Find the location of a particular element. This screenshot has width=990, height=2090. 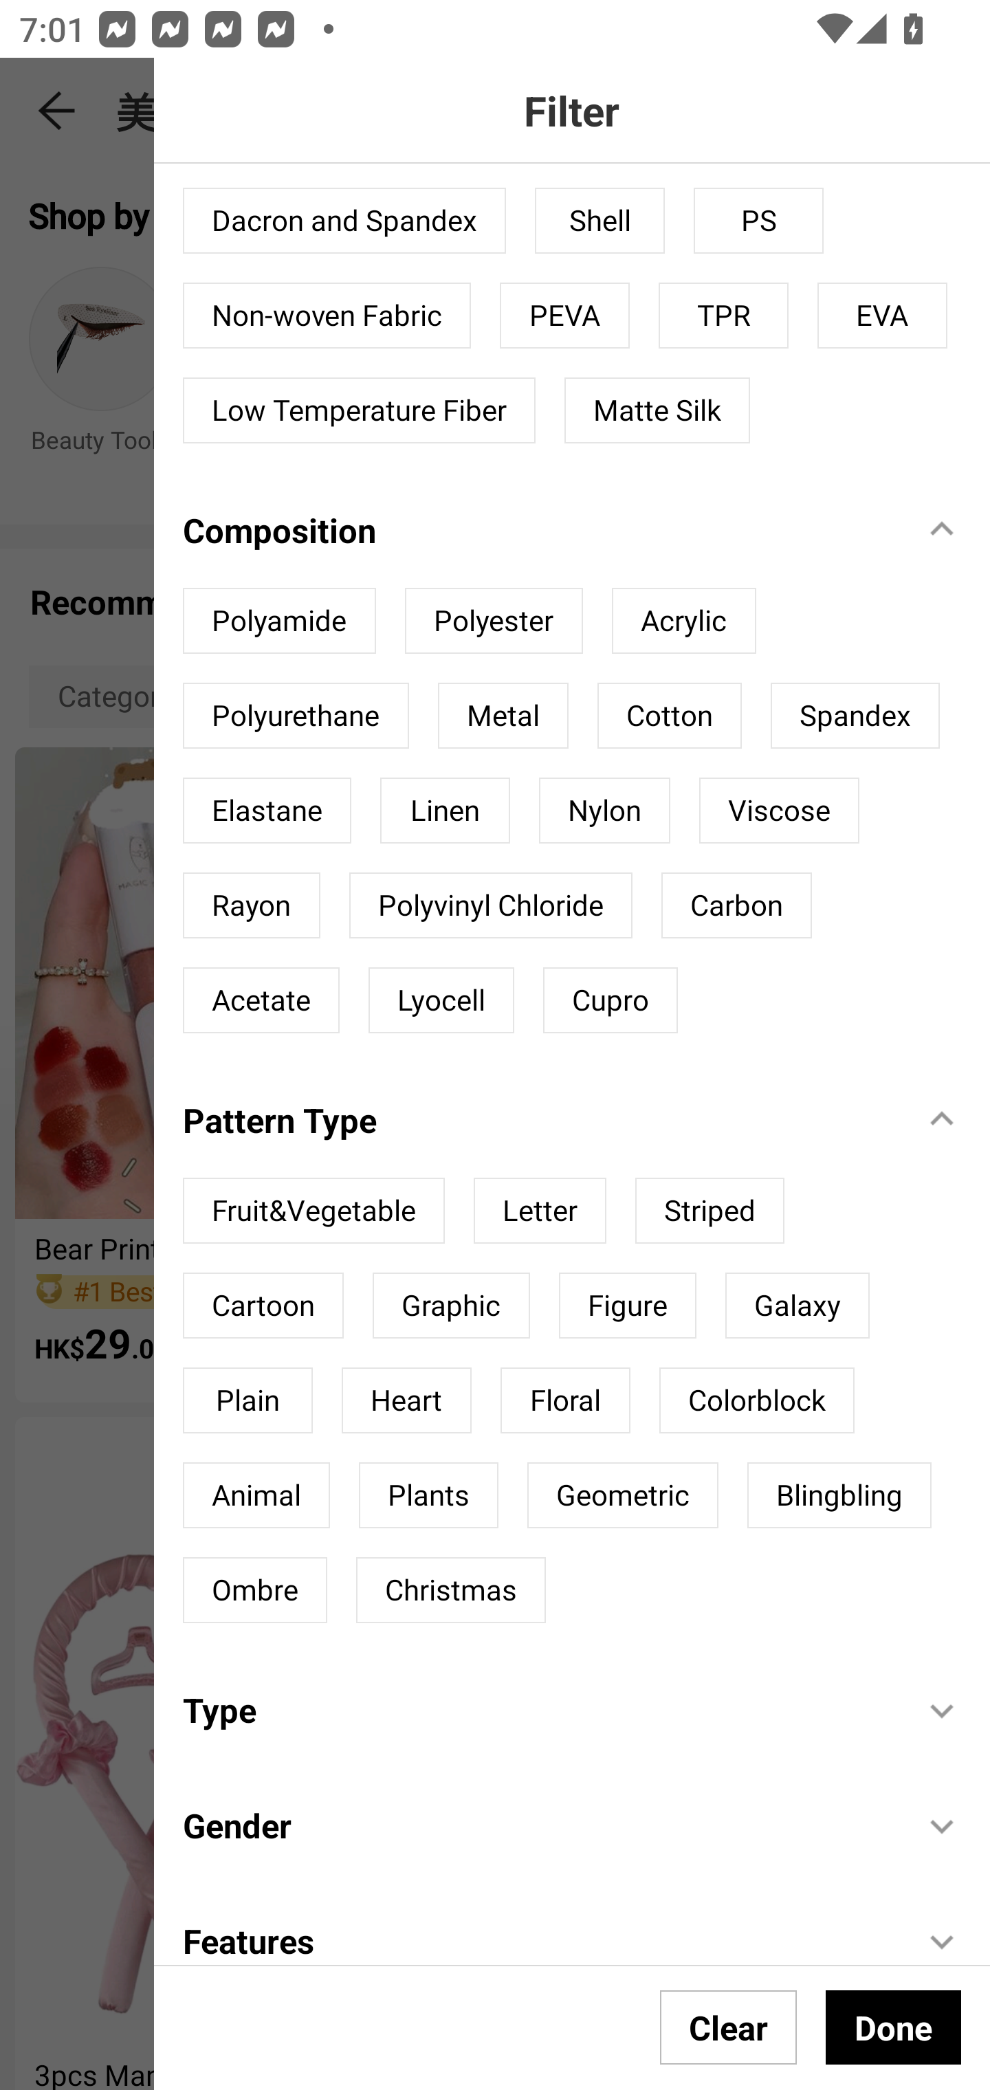

Acetate is located at coordinates (261, 1000).